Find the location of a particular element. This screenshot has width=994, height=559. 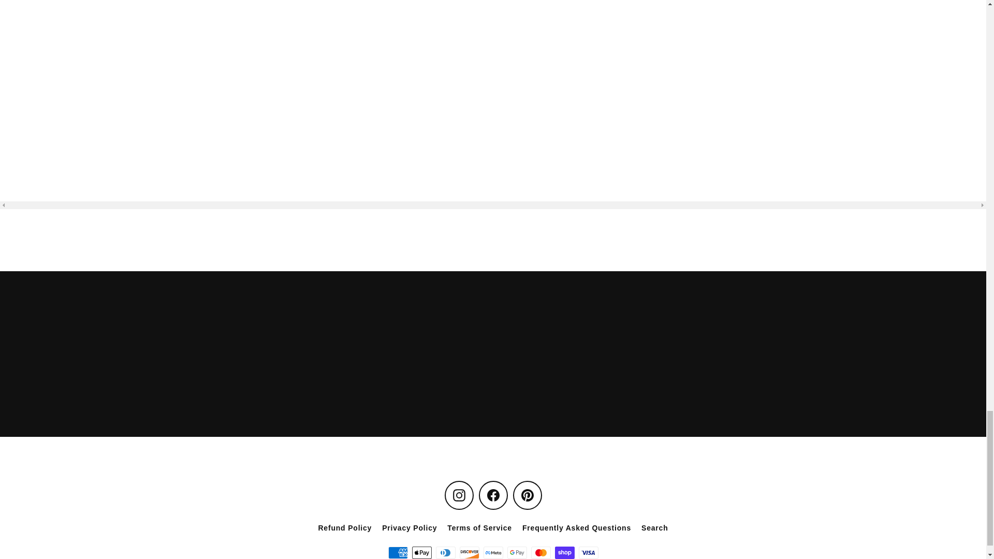

Shop Pay is located at coordinates (564, 553).